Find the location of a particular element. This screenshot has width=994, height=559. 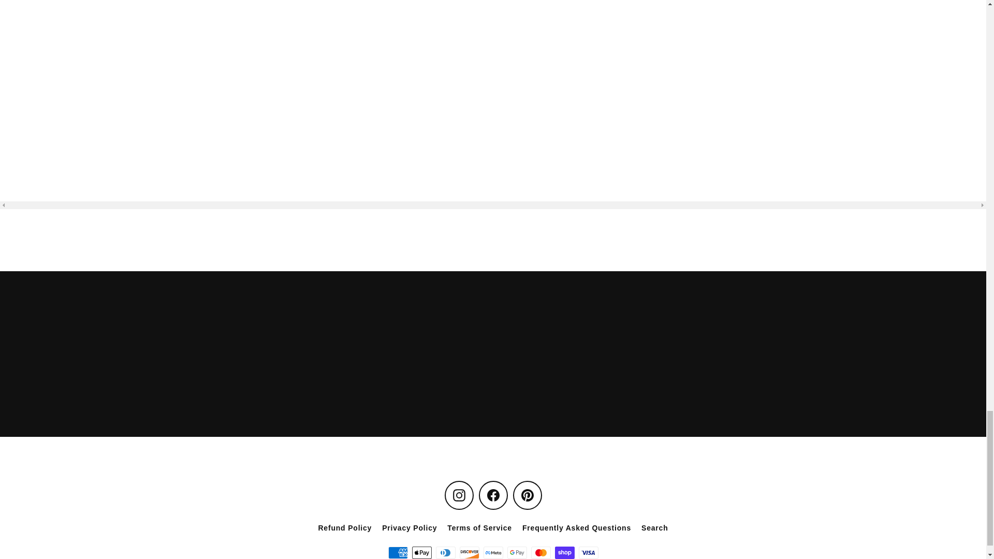

Shop Pay is located at coordinates (564, 553).